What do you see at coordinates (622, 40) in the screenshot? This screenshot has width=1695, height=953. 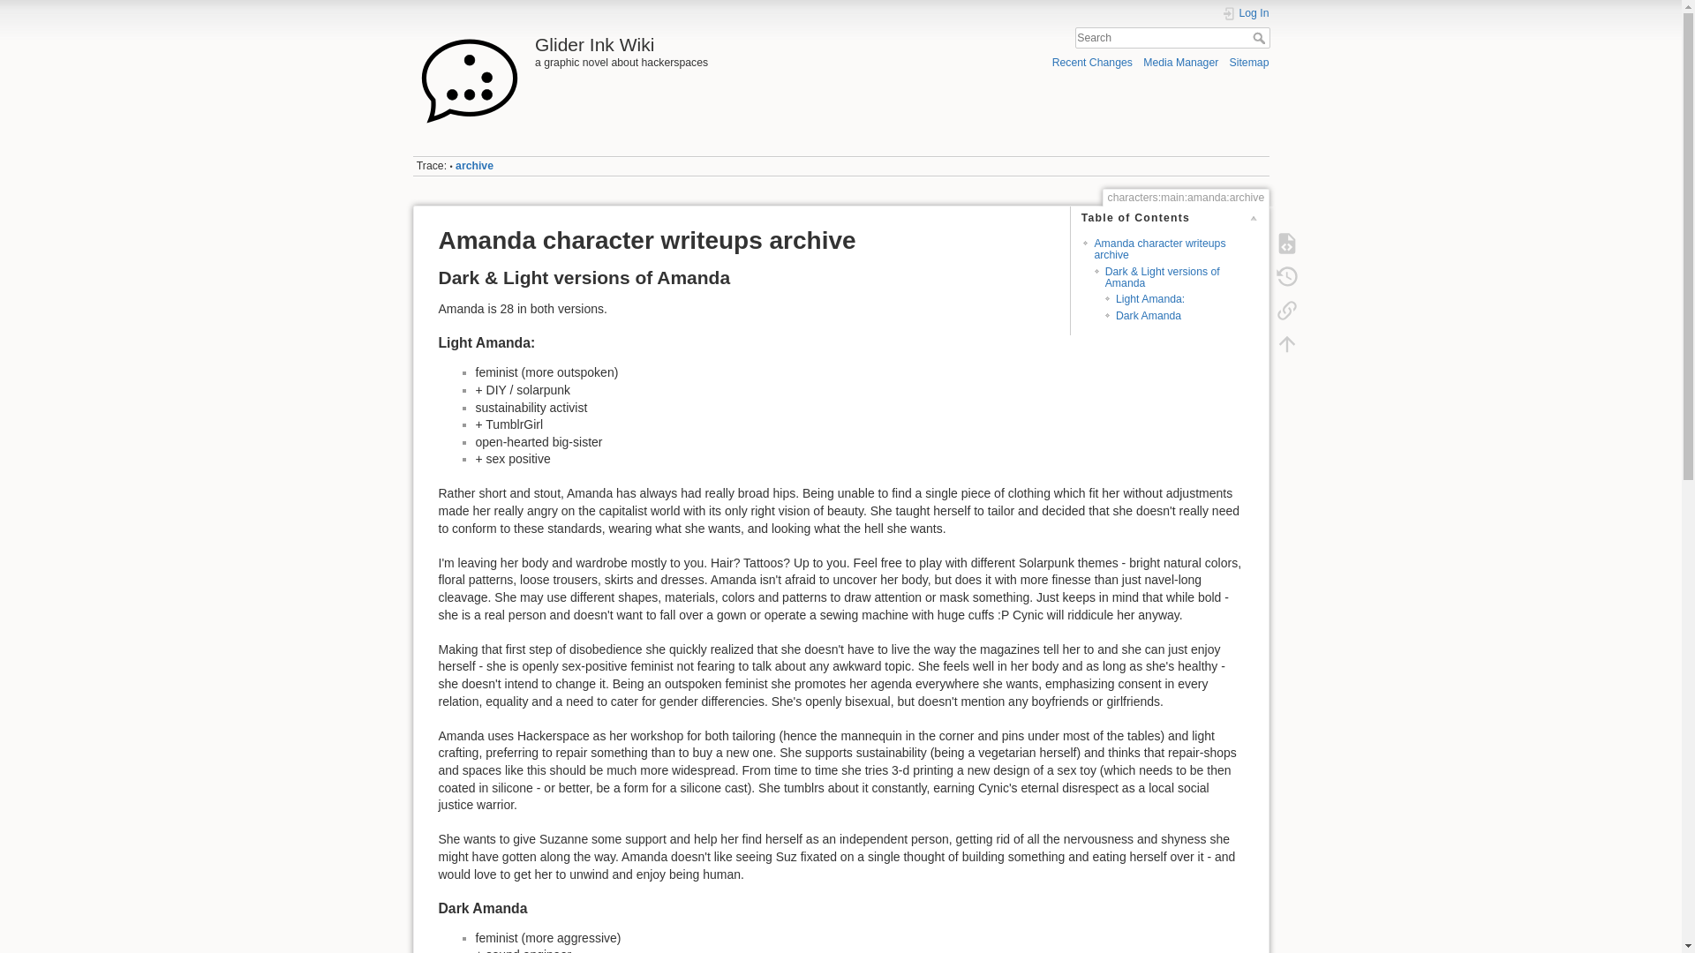 I see `Glider Ink Wiki` at bounding box center [622, 40].